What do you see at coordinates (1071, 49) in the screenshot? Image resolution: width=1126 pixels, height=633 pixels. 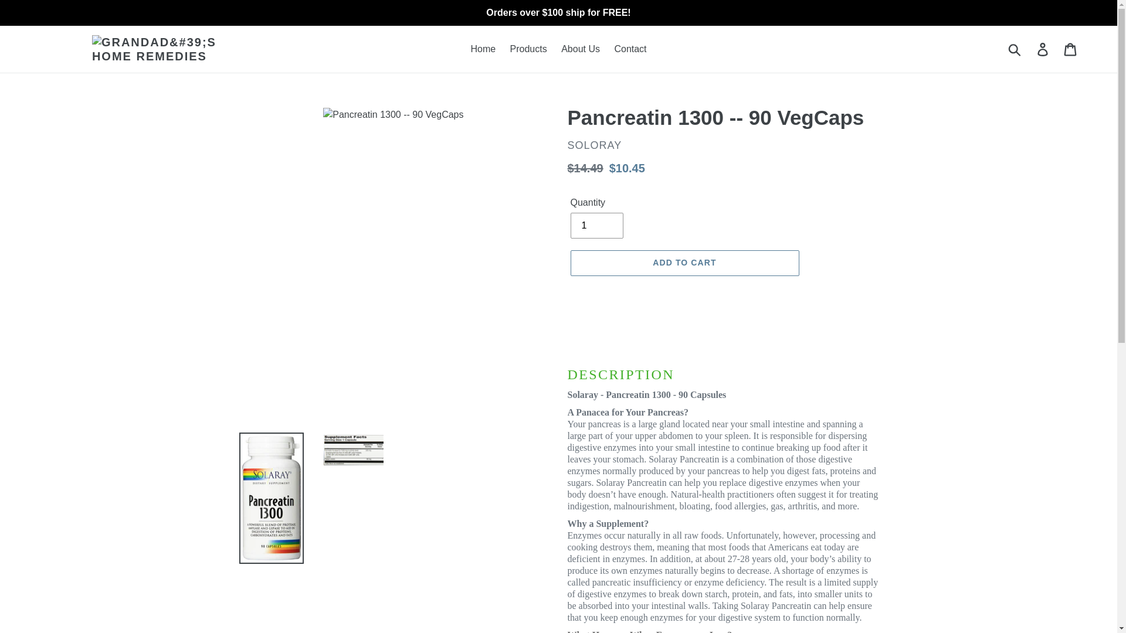 I see `Cart` at bounding box center [1071, 49].